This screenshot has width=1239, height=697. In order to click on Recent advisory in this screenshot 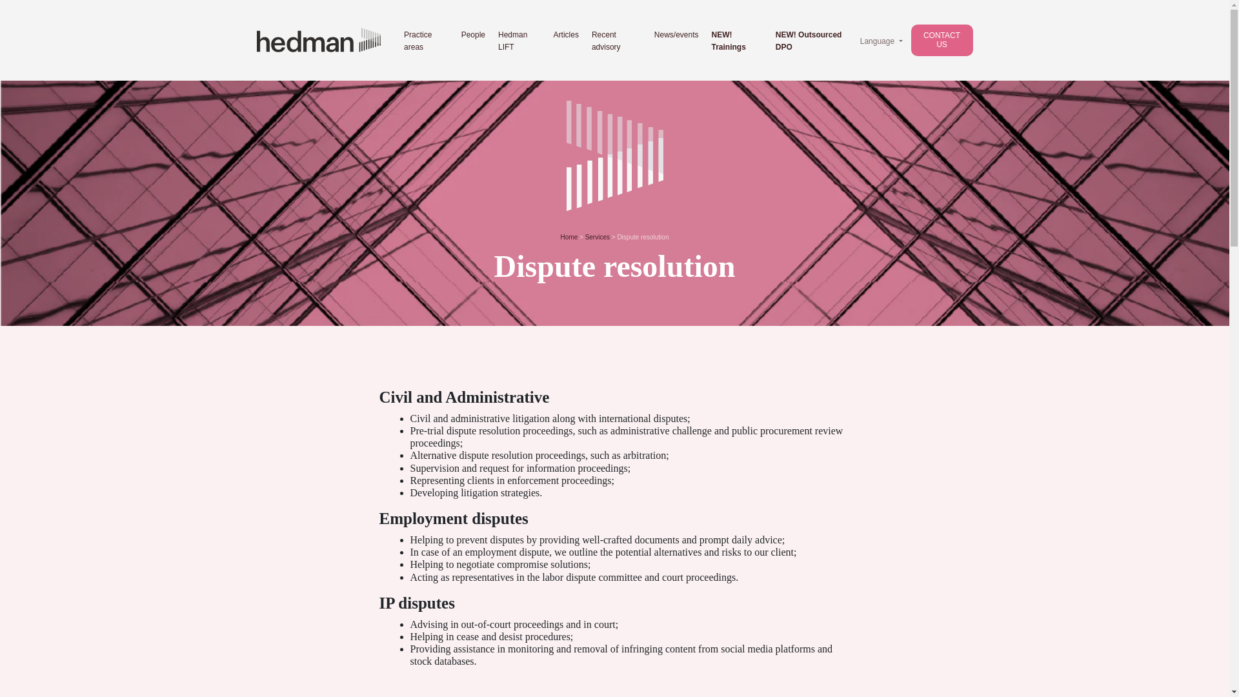, I will do `click(606, 42)`.